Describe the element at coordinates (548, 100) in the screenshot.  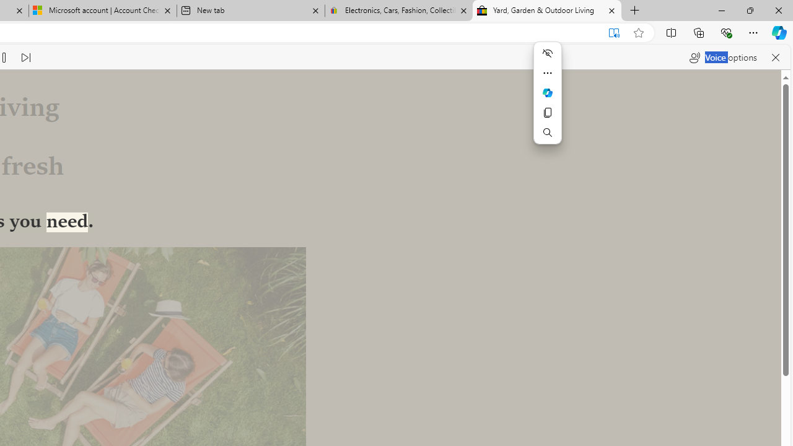
I see `Mini menu on text selection` at that location.